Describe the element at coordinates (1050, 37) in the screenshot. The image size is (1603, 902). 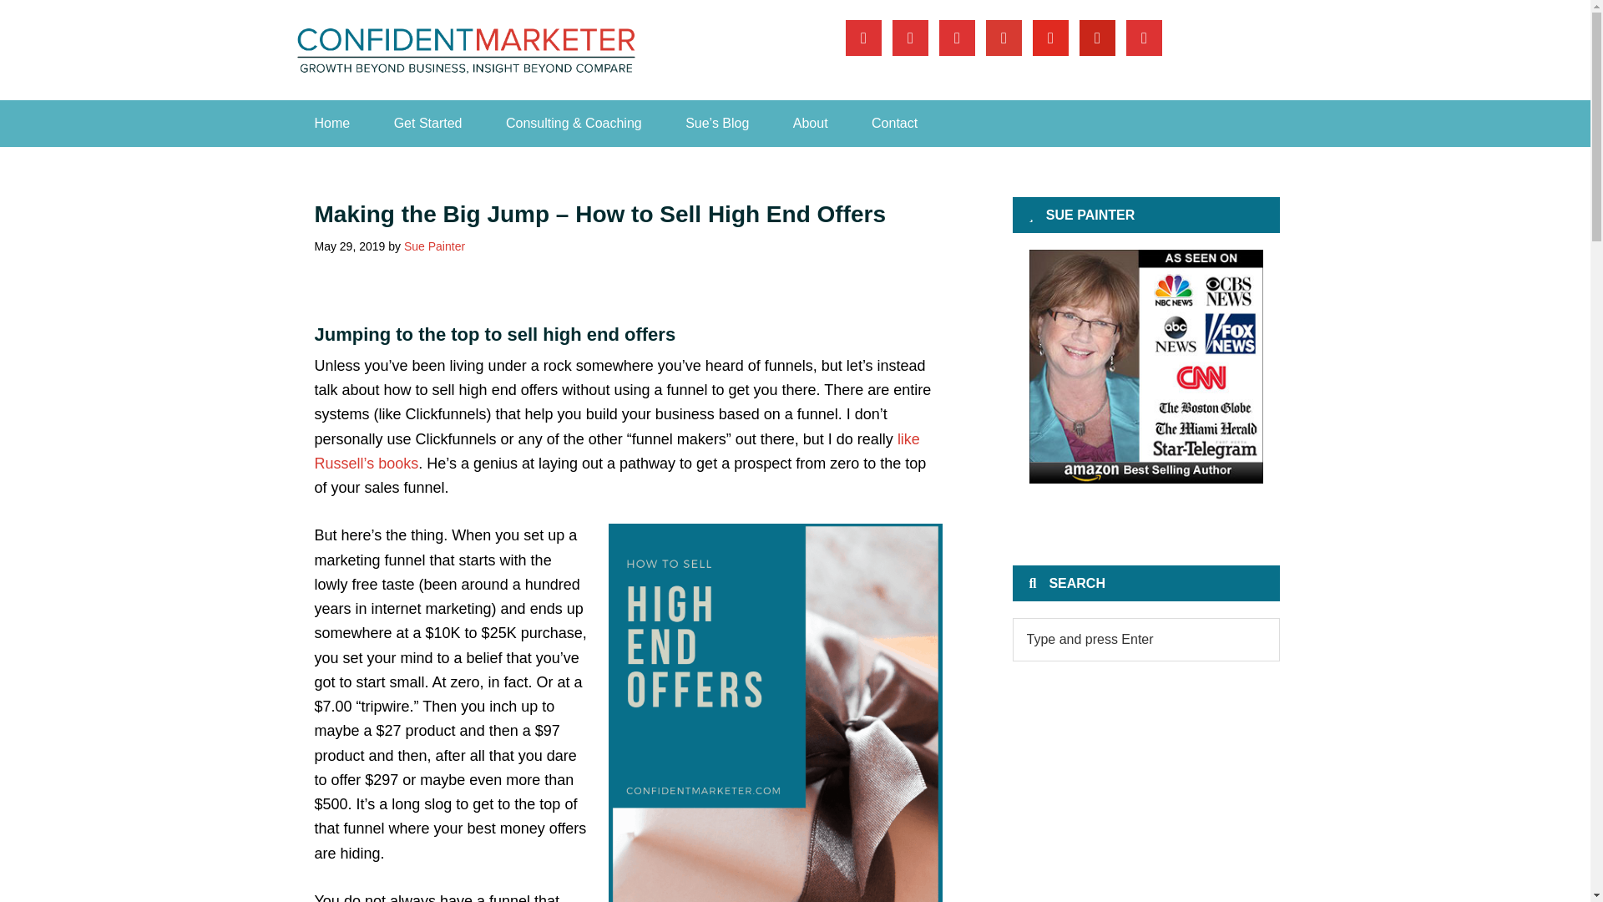
I see `youtube` at that location.